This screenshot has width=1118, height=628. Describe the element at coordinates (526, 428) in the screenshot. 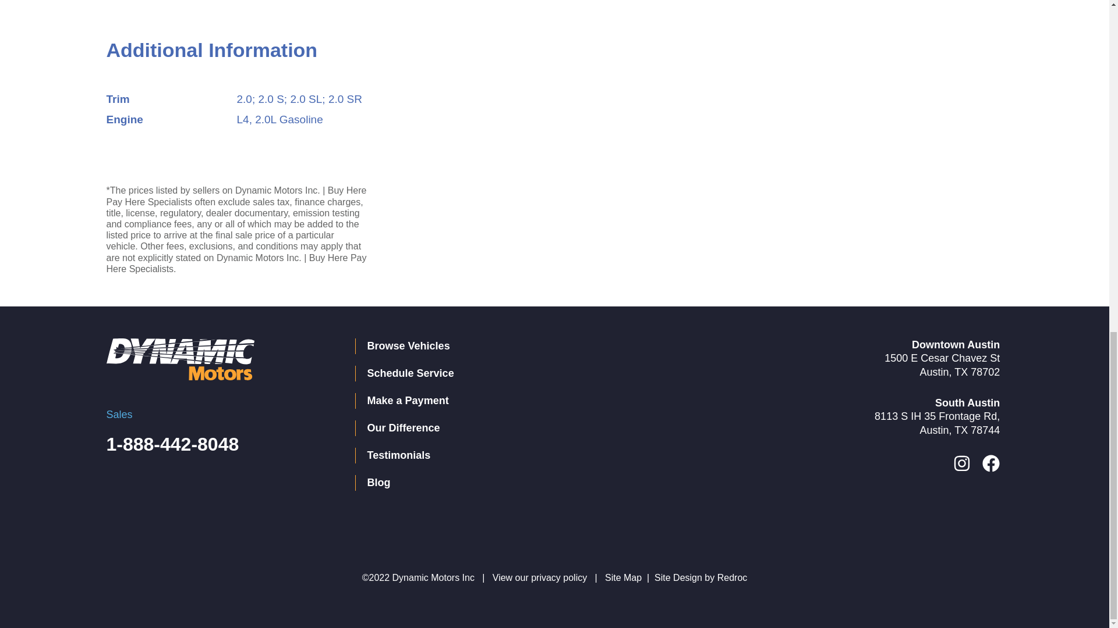

I see `Our Difference` at that location.